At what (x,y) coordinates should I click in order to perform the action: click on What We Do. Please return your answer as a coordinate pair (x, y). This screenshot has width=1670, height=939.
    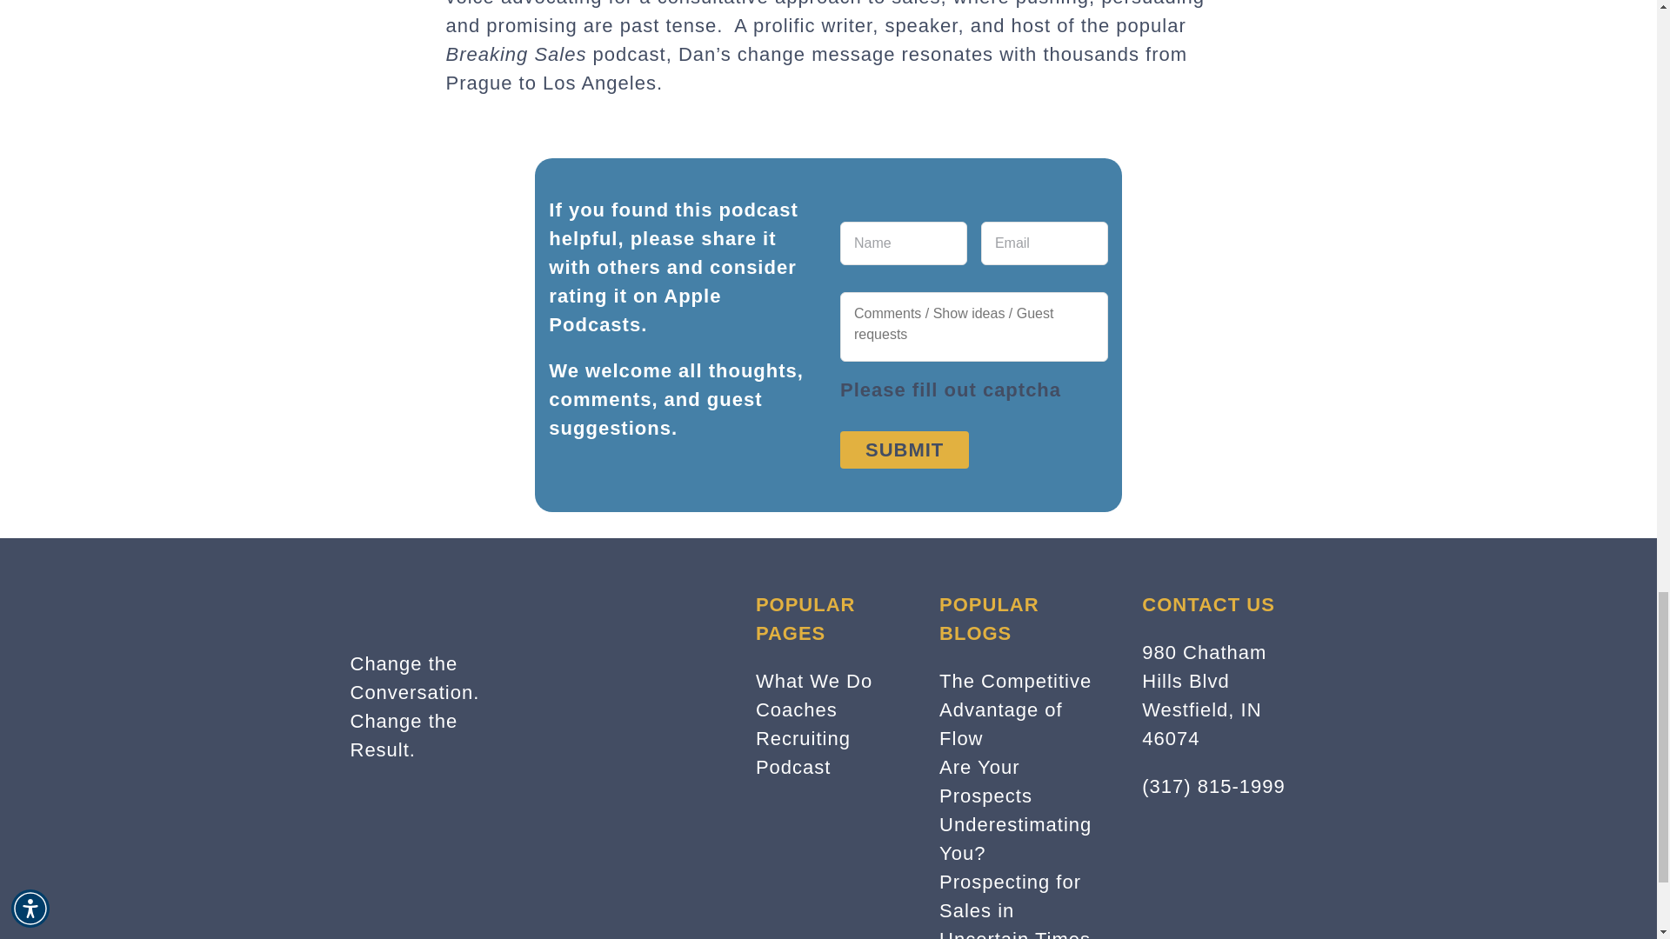
    Looking at the image, I should click on (814, 681).